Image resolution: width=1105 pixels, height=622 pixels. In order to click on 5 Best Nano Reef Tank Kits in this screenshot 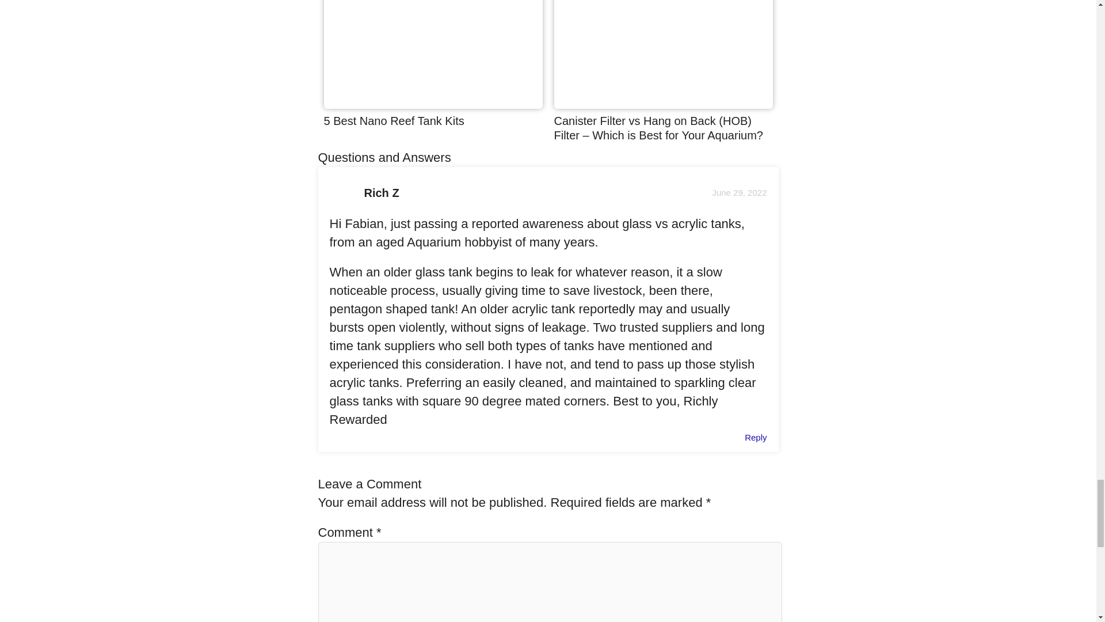, I will do `click(433, 104)`.